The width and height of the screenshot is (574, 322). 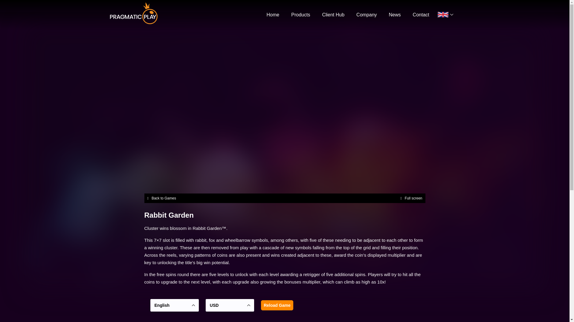 What do you see at coordinates (367, 15) in the screenshot?
I see `Company` at bounding box center [367, 15].